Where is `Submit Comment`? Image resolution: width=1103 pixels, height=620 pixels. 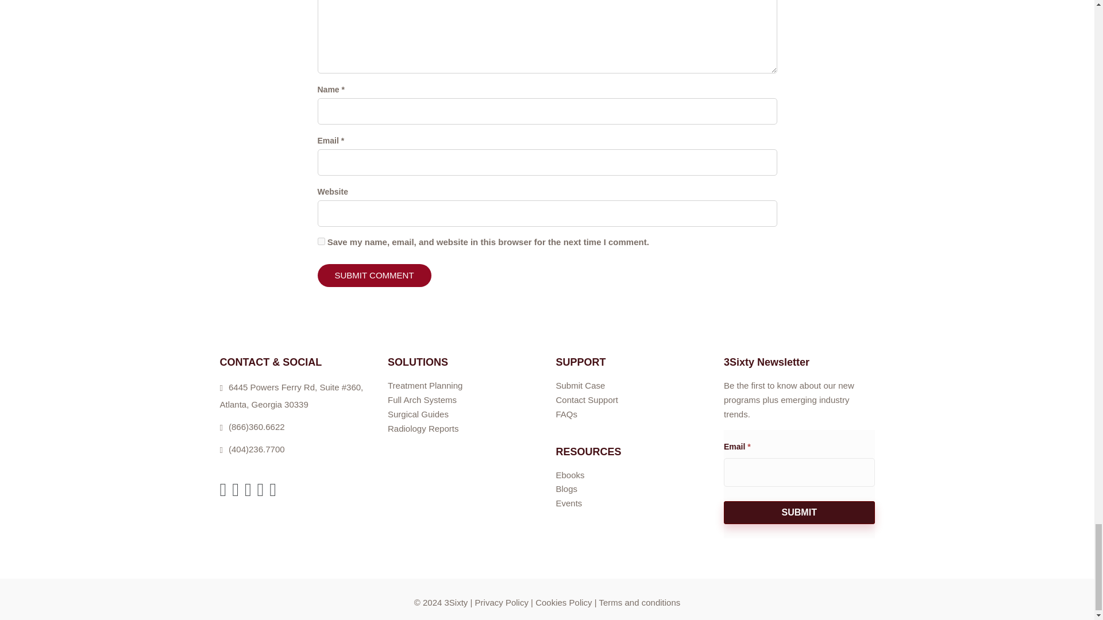 Submit Comment is located at coordinates (374, 276).